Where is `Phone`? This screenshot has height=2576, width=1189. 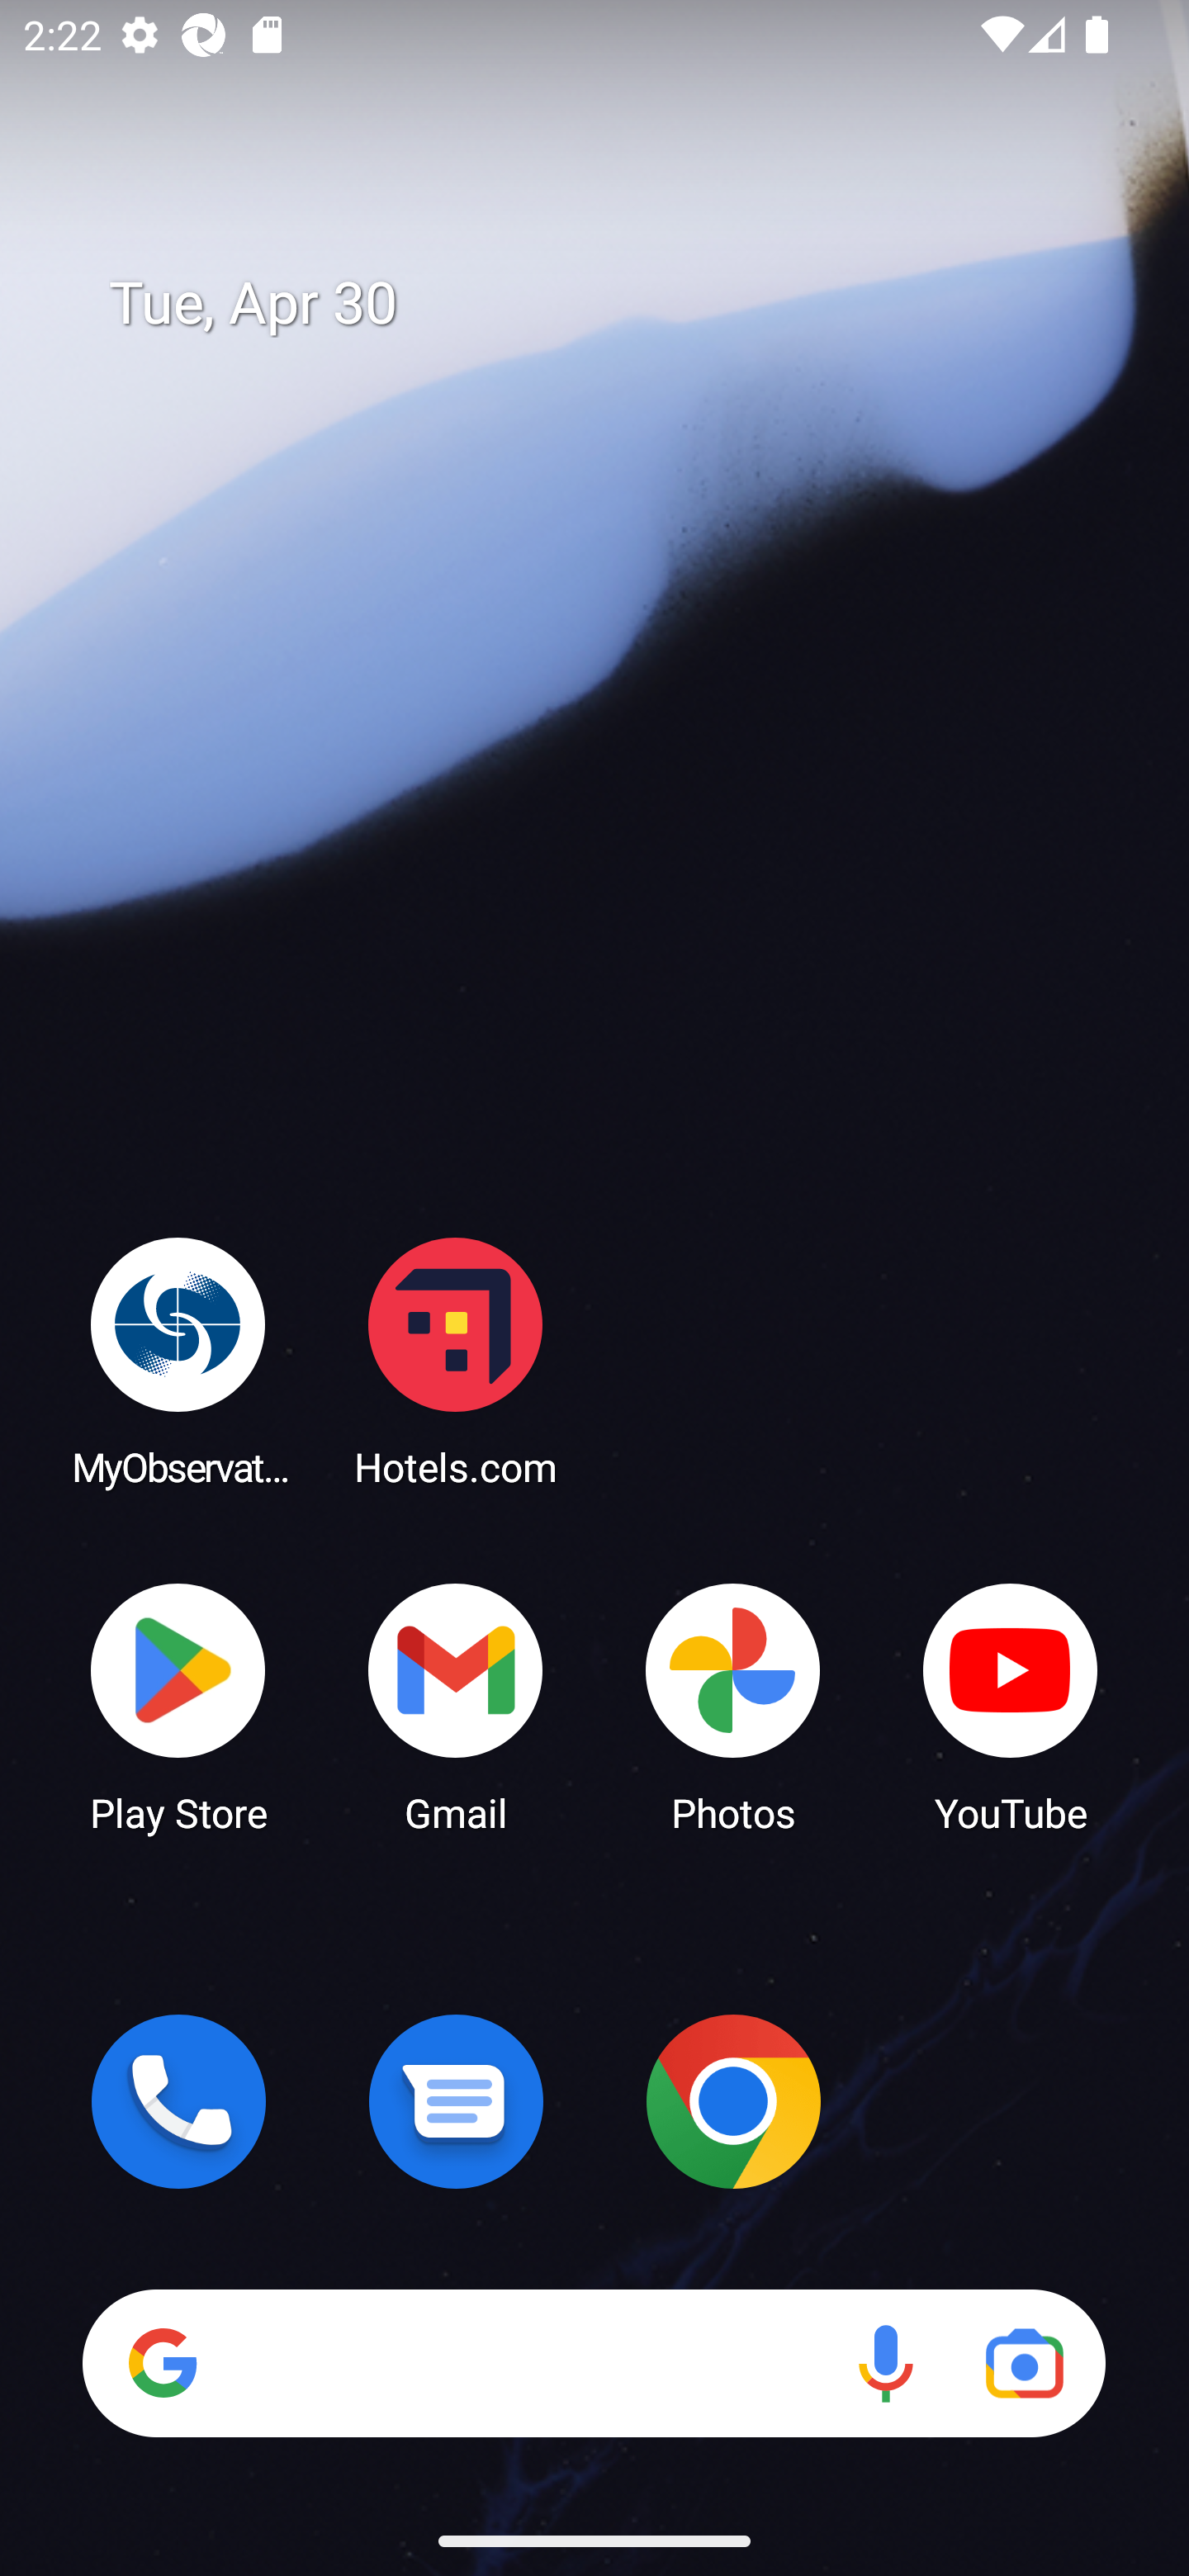
Phone is located at coordinates (178, 2101).